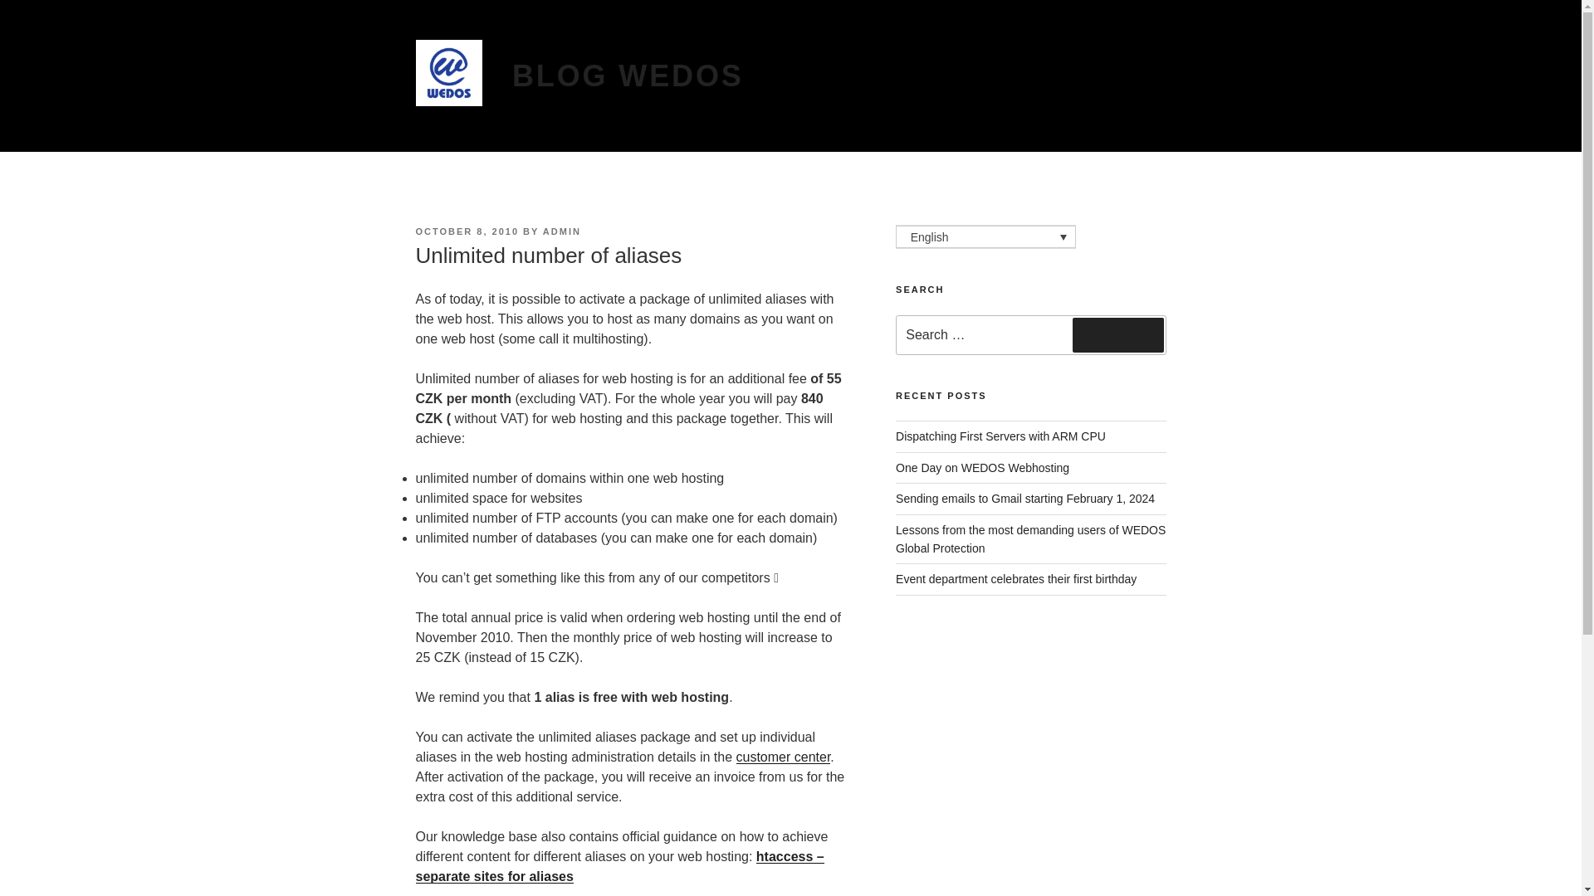 The width and height of the screenshot is (1594, 896). I want to click on OCTOBER 8, 2010, so click(467, 231).